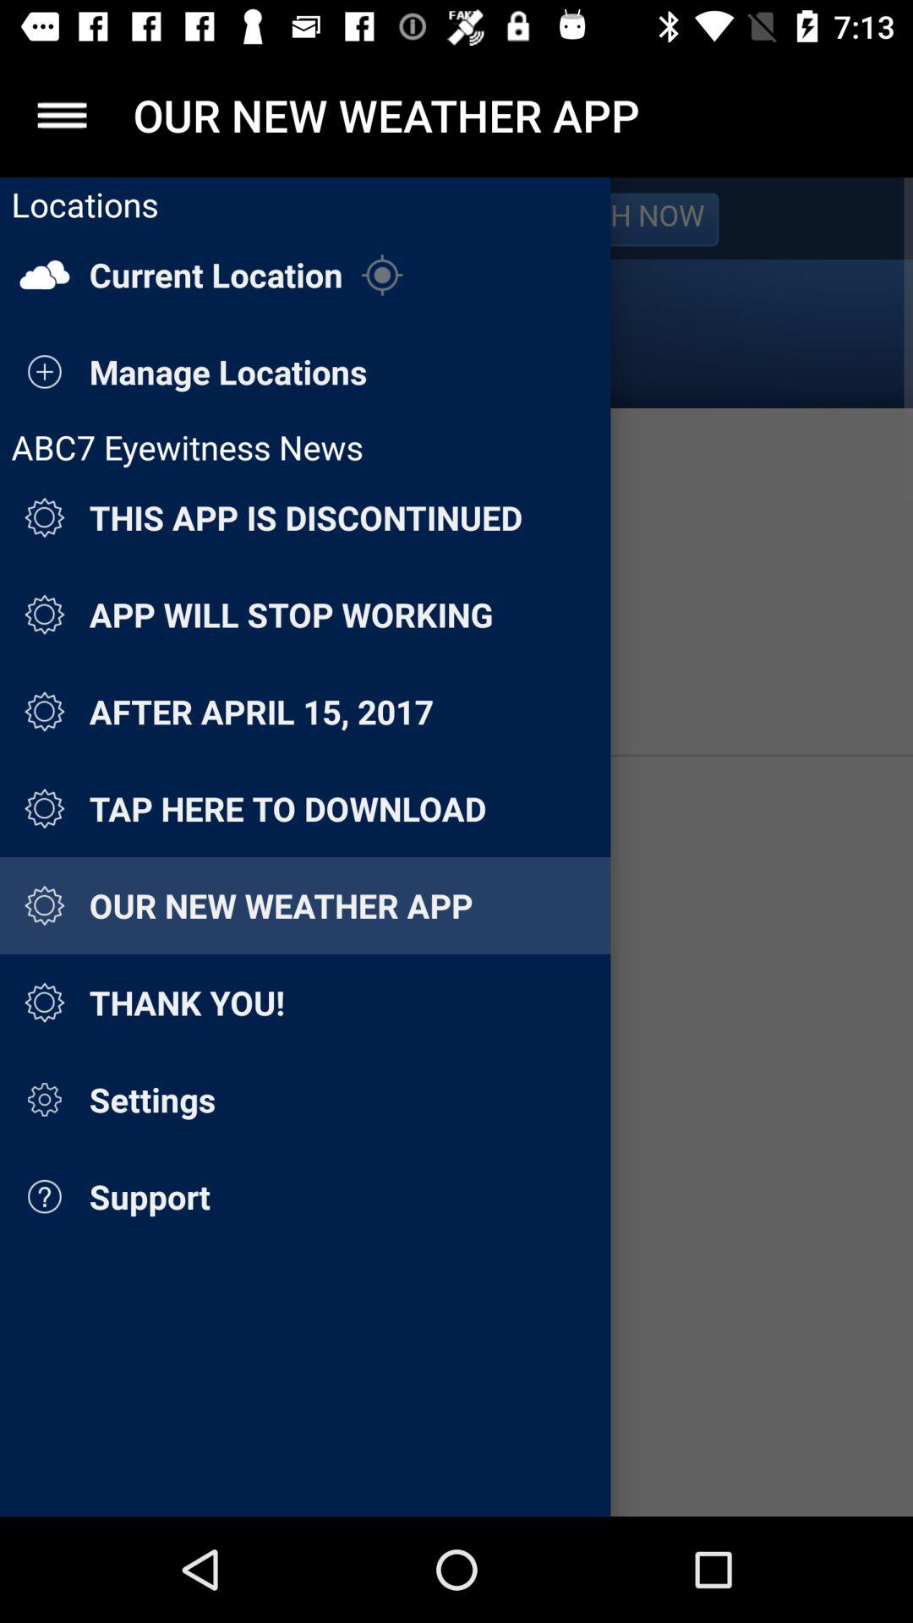  I want to click on menu toggle, so click(63, 115).